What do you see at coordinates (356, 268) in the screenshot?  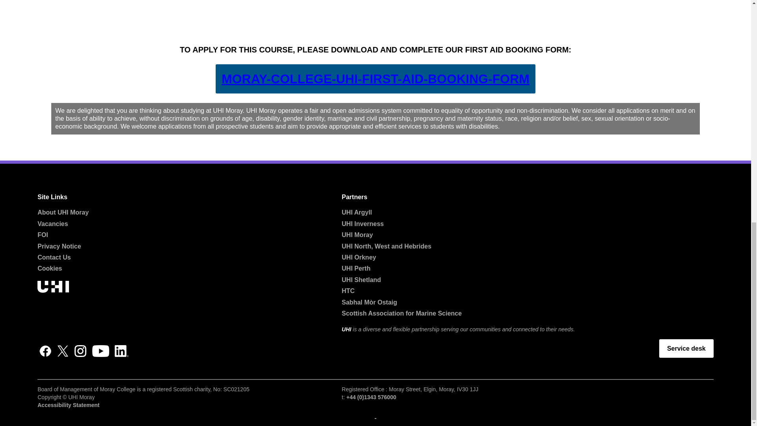 I see `UHI Perth` at bounding box center [356, 268].